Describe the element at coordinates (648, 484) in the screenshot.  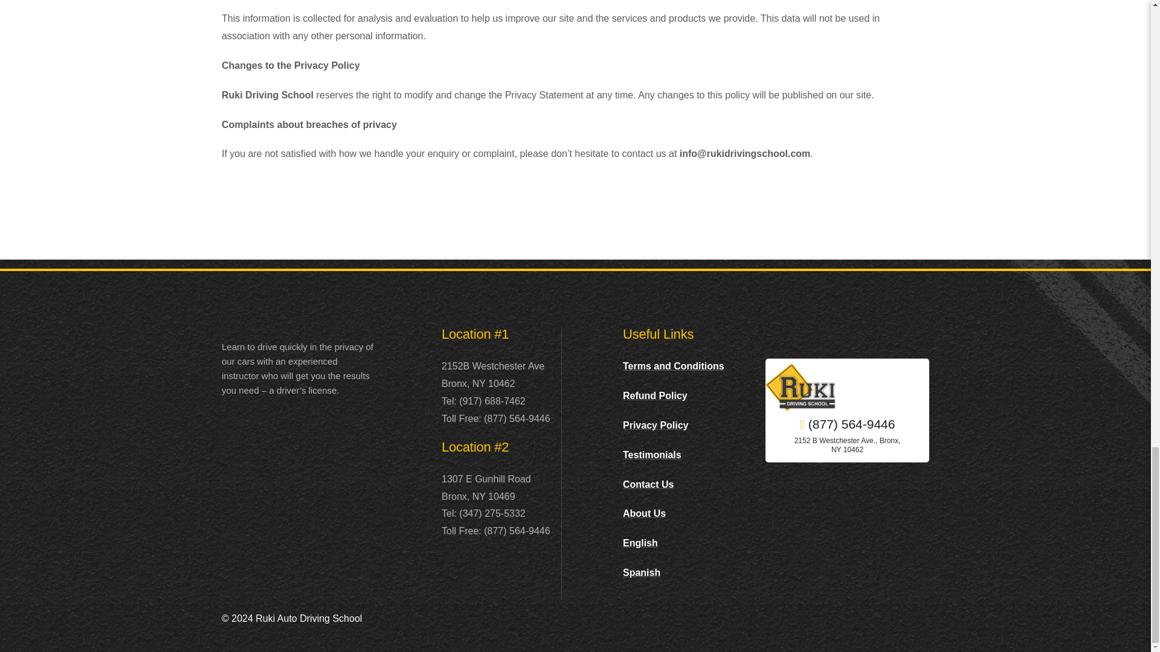
I see `Contact Us` at that location.